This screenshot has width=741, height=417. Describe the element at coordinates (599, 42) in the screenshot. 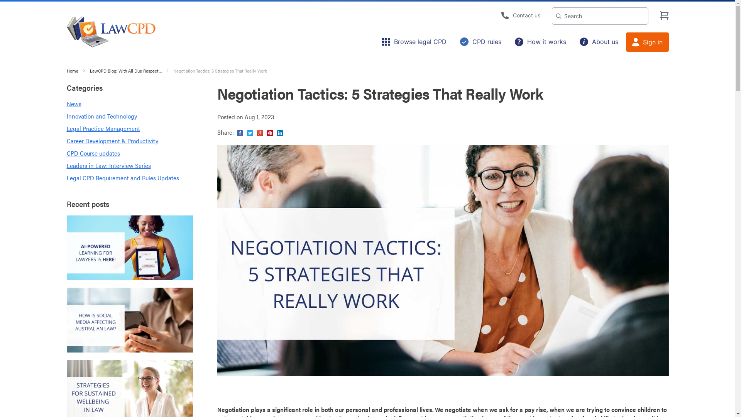

I see `About us` at that location.